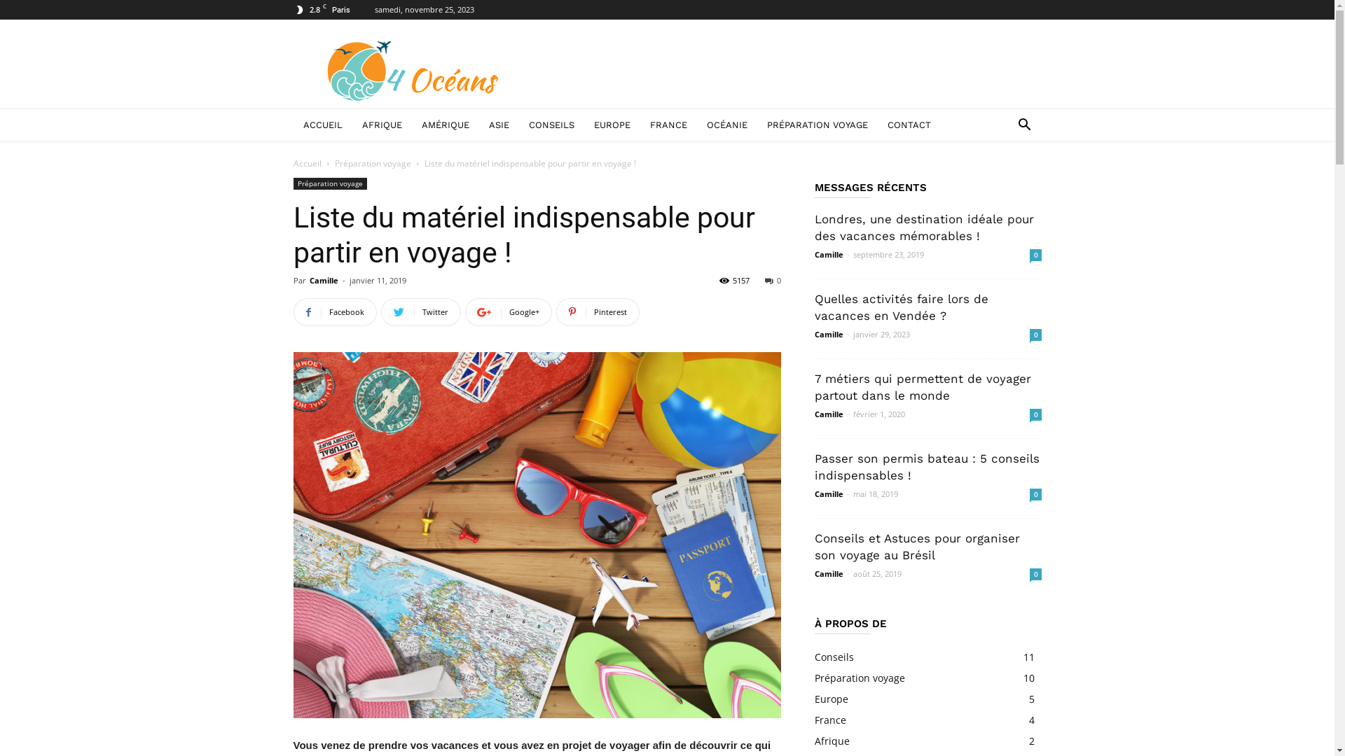 Image resolution: width=1345 pixels, height=756 pixels. Describe the element at coordinates (831, 699) in the screenshot. I see `Europe
5` at that location.